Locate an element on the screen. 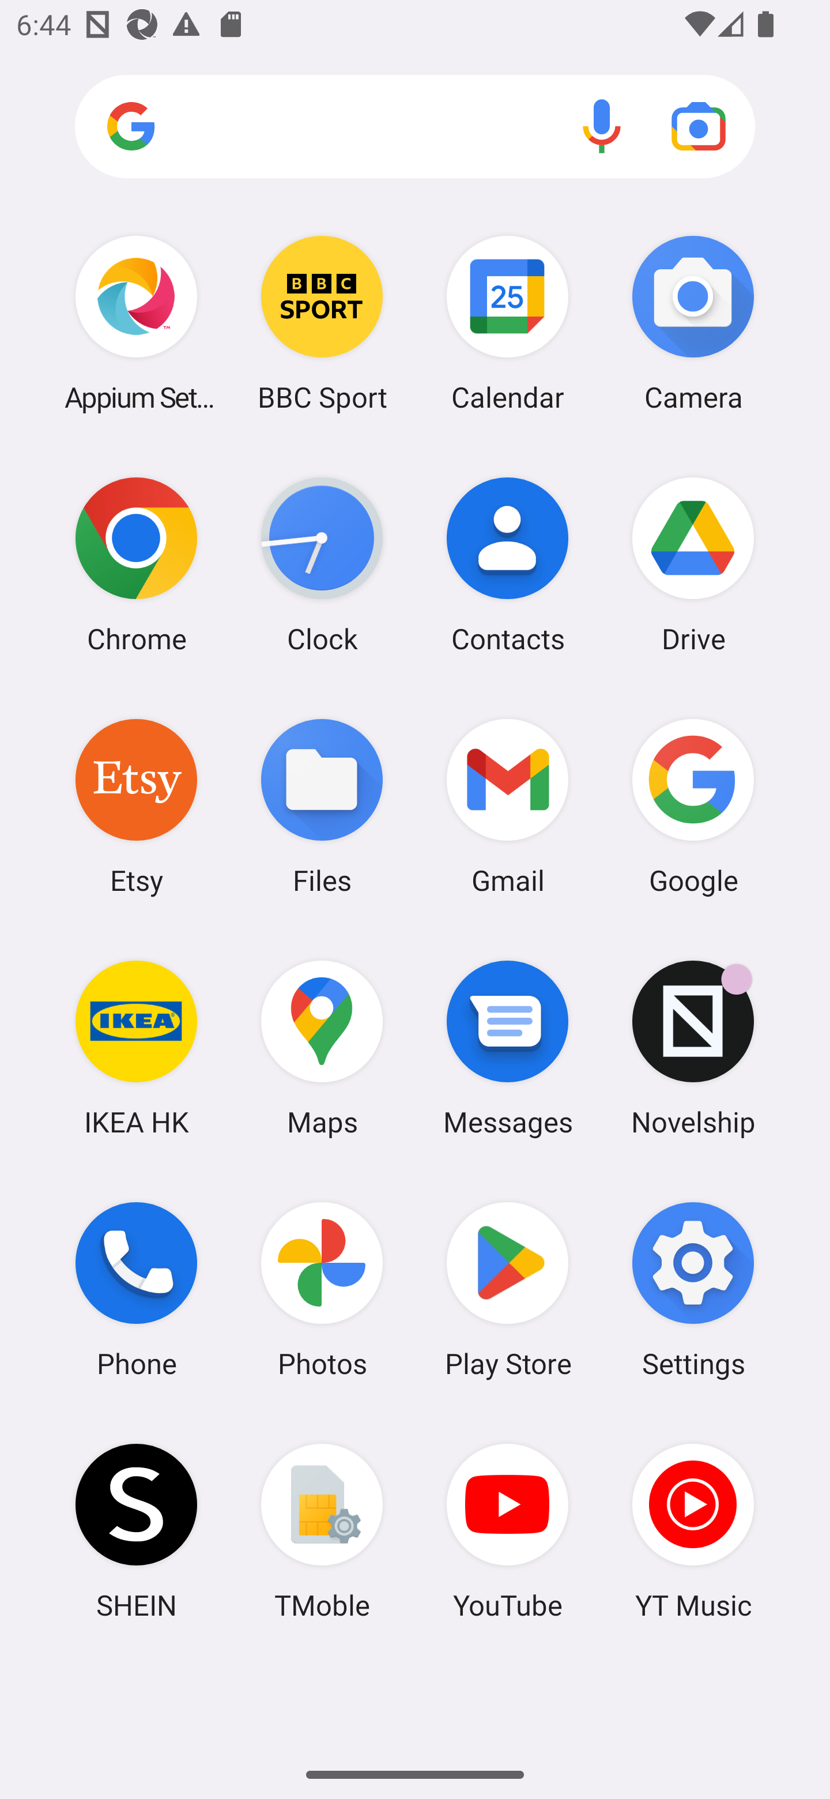 This screenshot has width=830, height=1799. Messages is located at coordinates (508, 1048).